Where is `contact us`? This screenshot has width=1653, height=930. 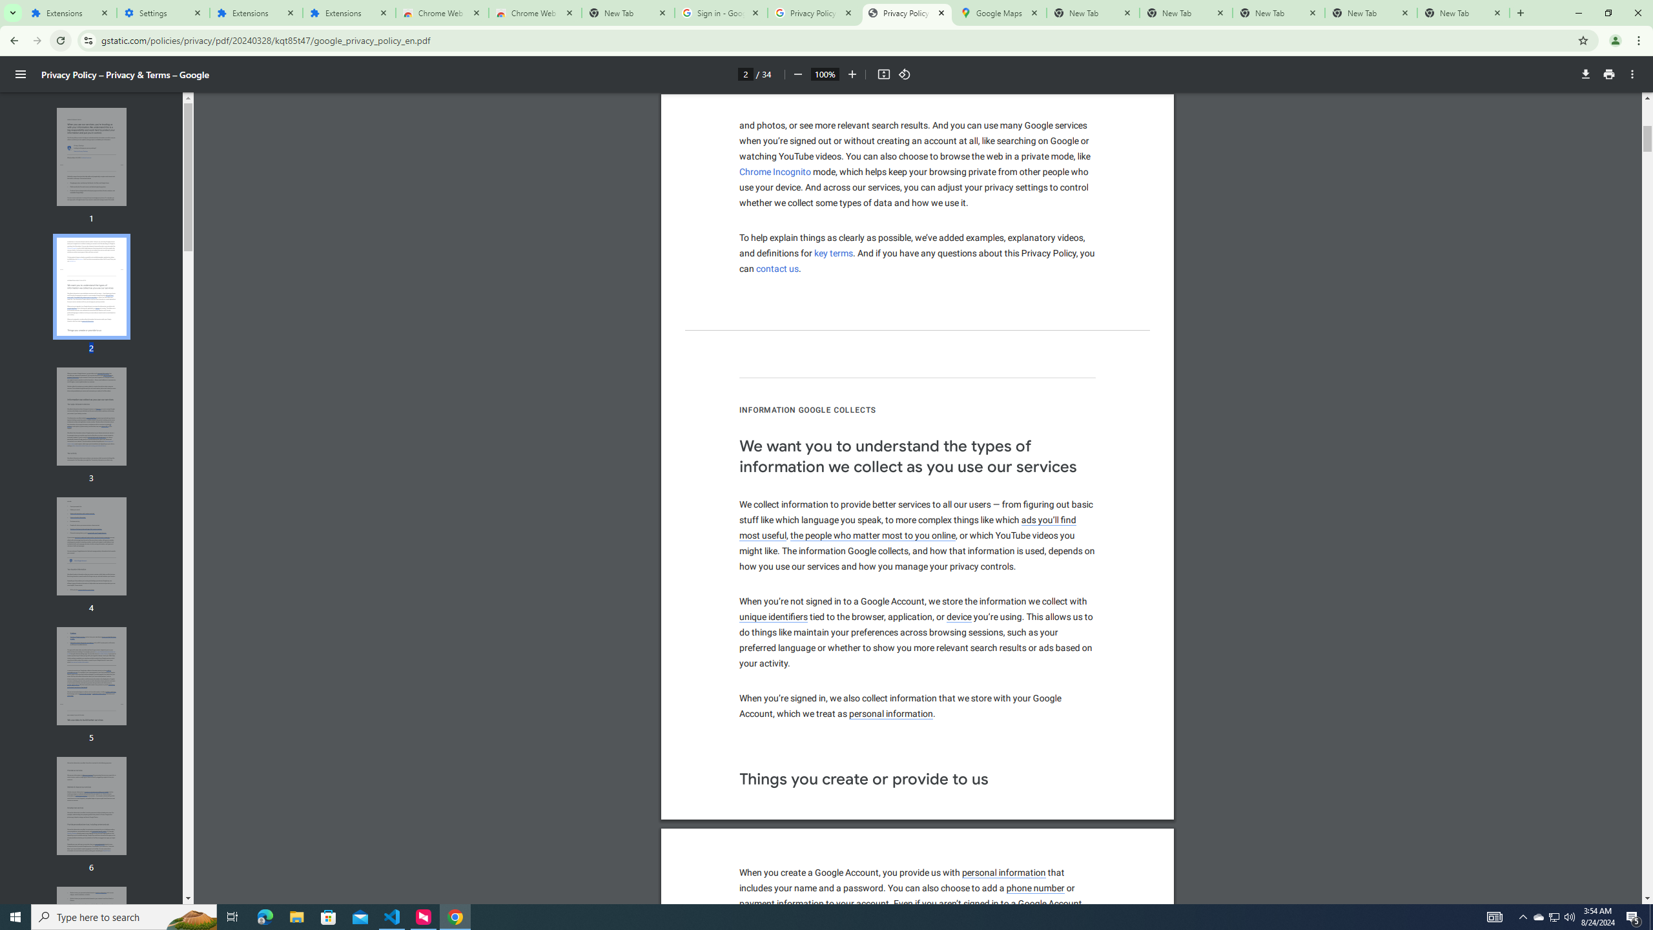
contact us is located at coordinates (777, 269).